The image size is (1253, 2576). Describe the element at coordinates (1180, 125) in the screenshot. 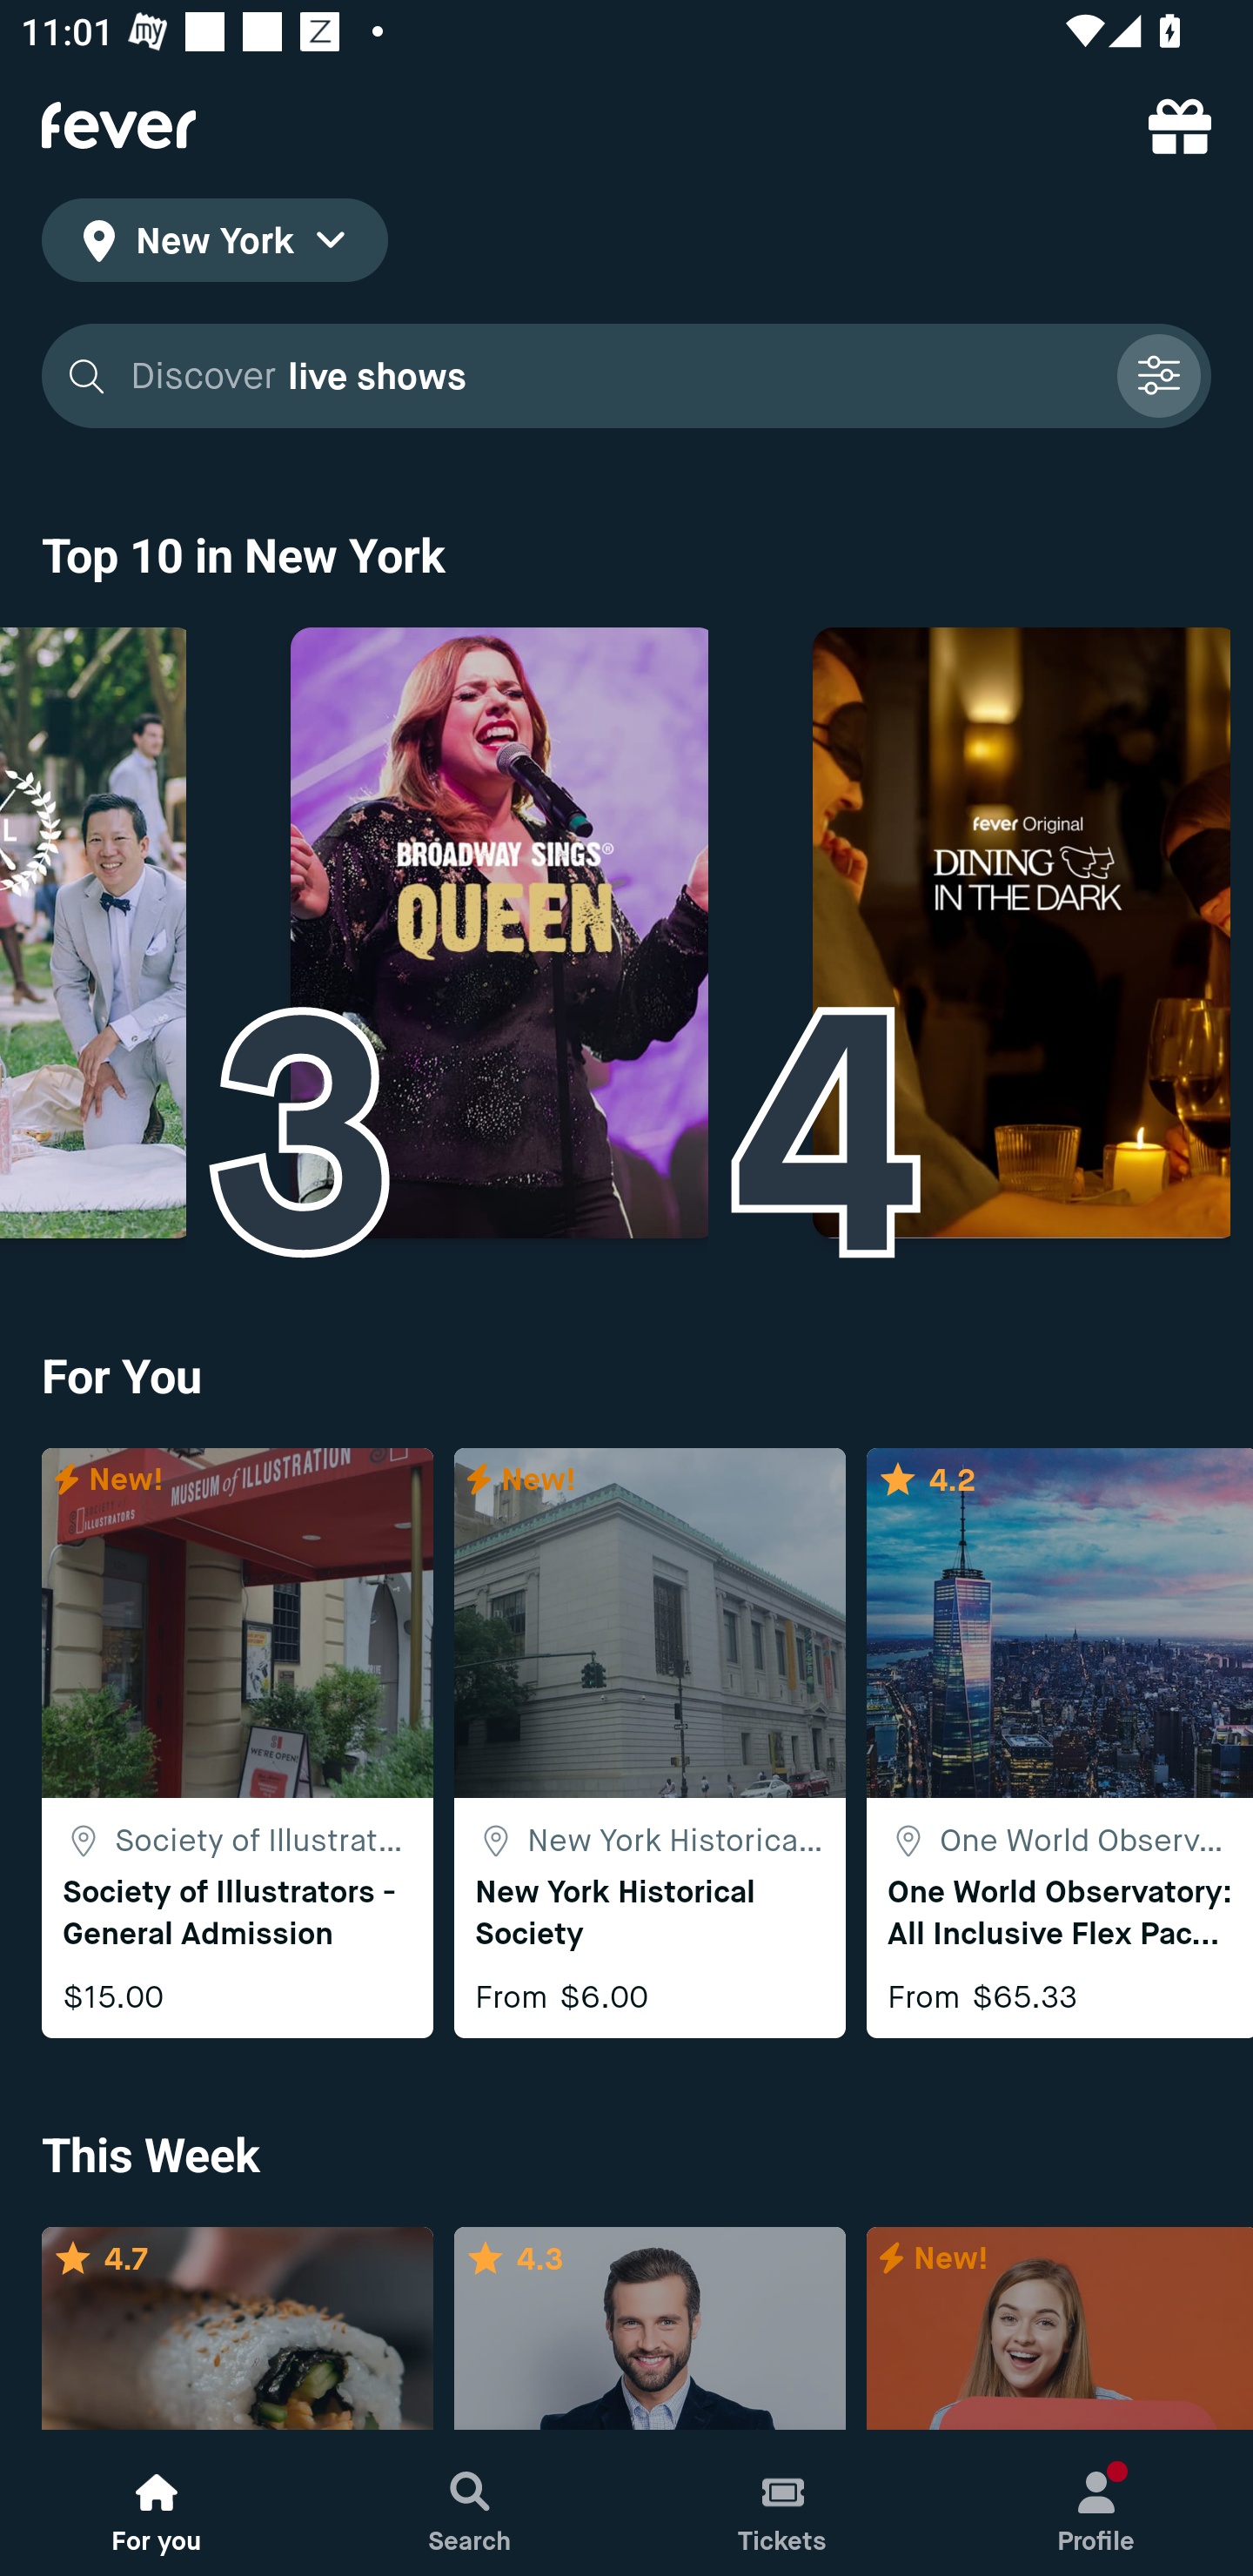

I see `referral` at that location.